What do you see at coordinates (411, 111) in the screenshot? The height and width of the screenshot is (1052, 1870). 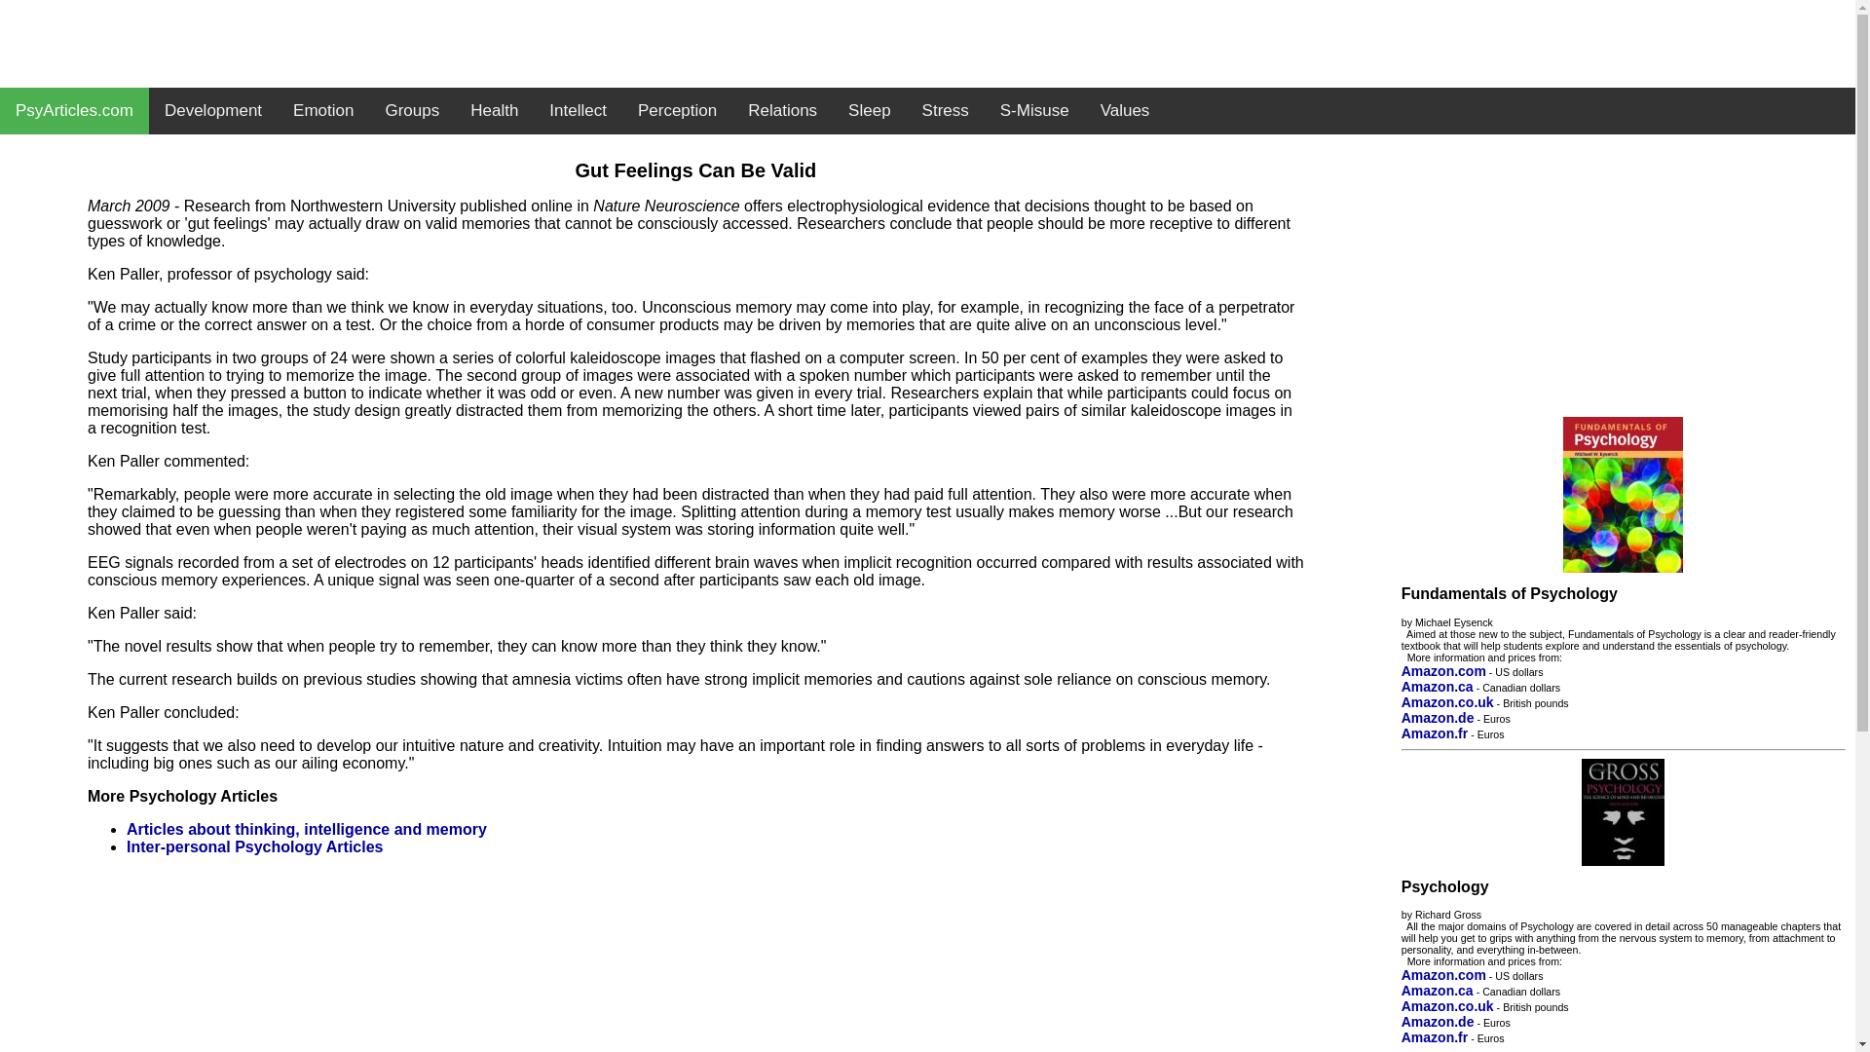 I see `Groups` at bounding box center [411, 111].